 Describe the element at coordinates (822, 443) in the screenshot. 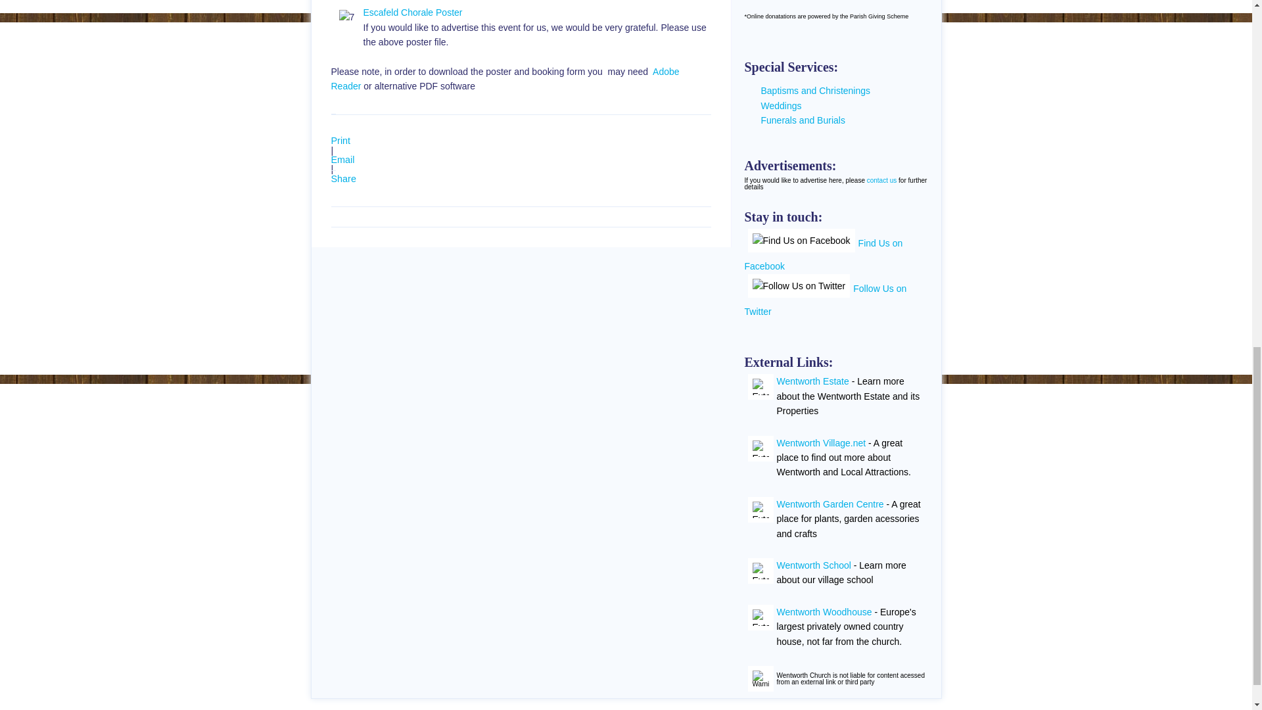

I see `Wentworth Village.net` at that location.